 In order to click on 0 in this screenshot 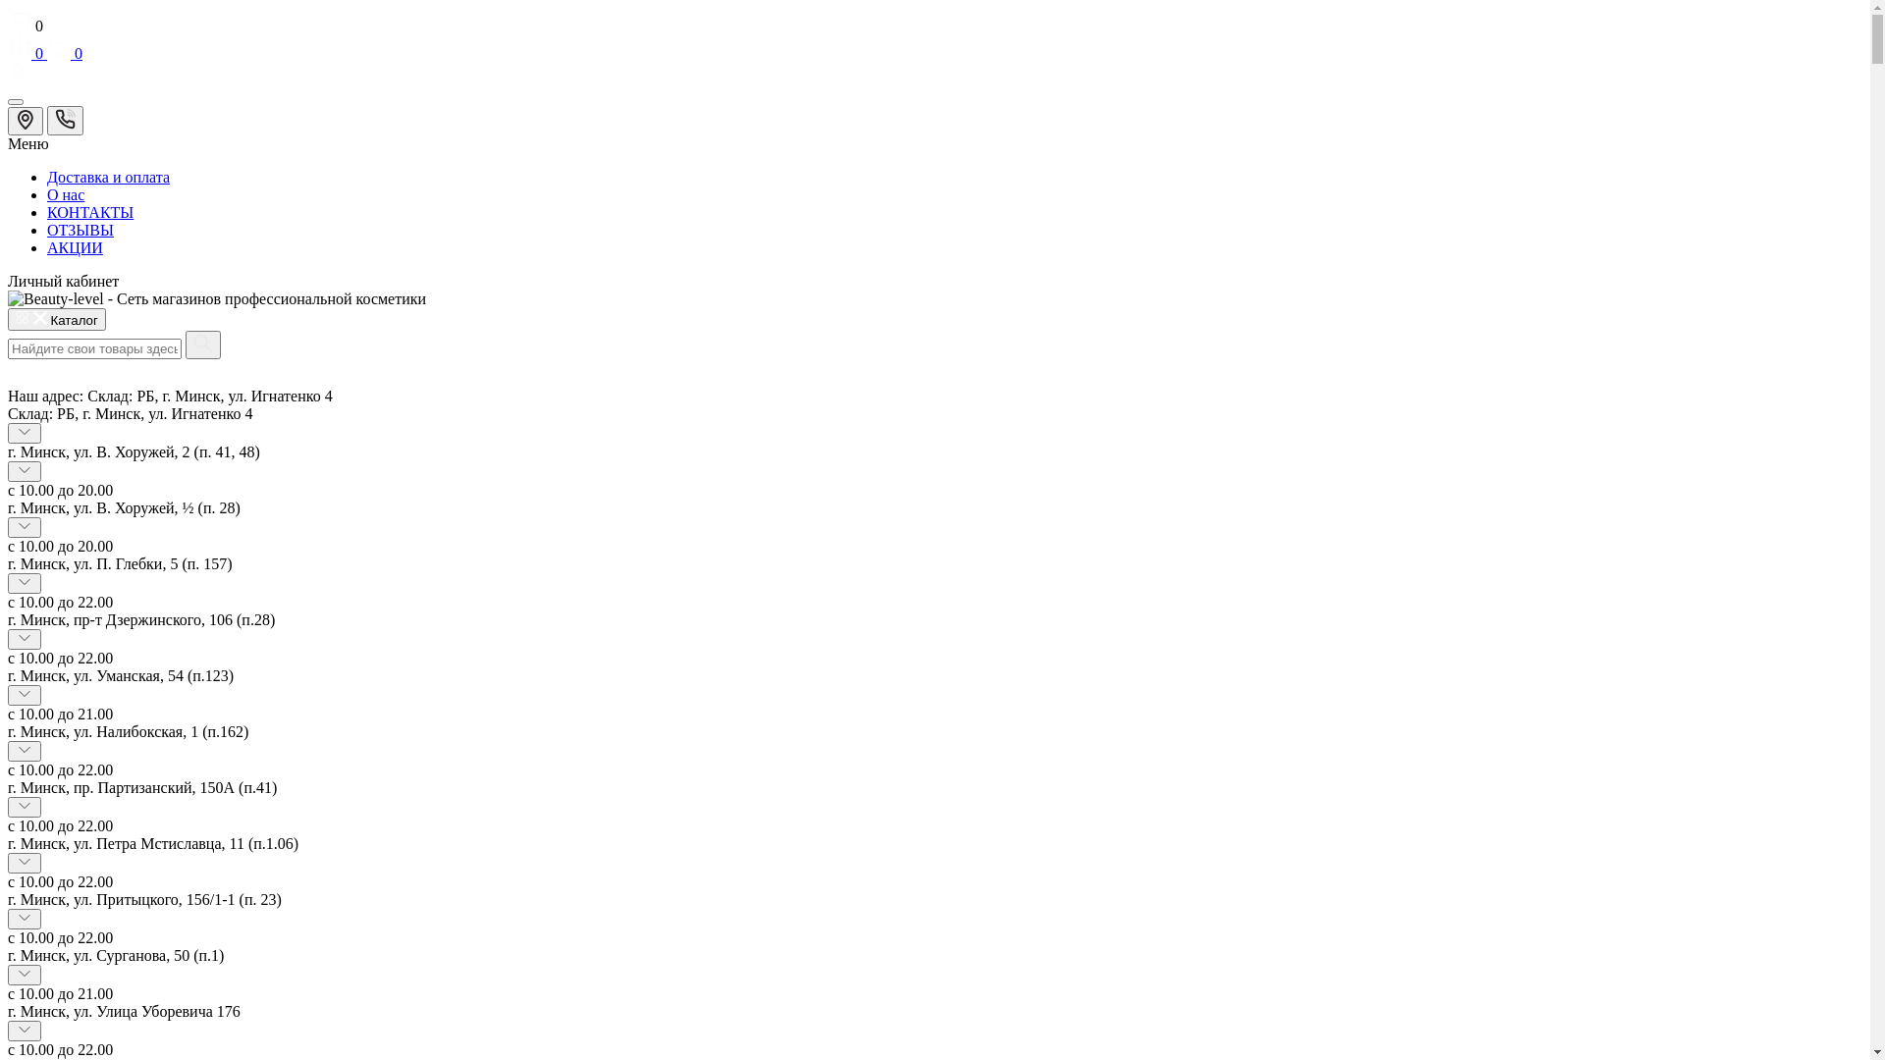, I will do `click(27, 53)`.